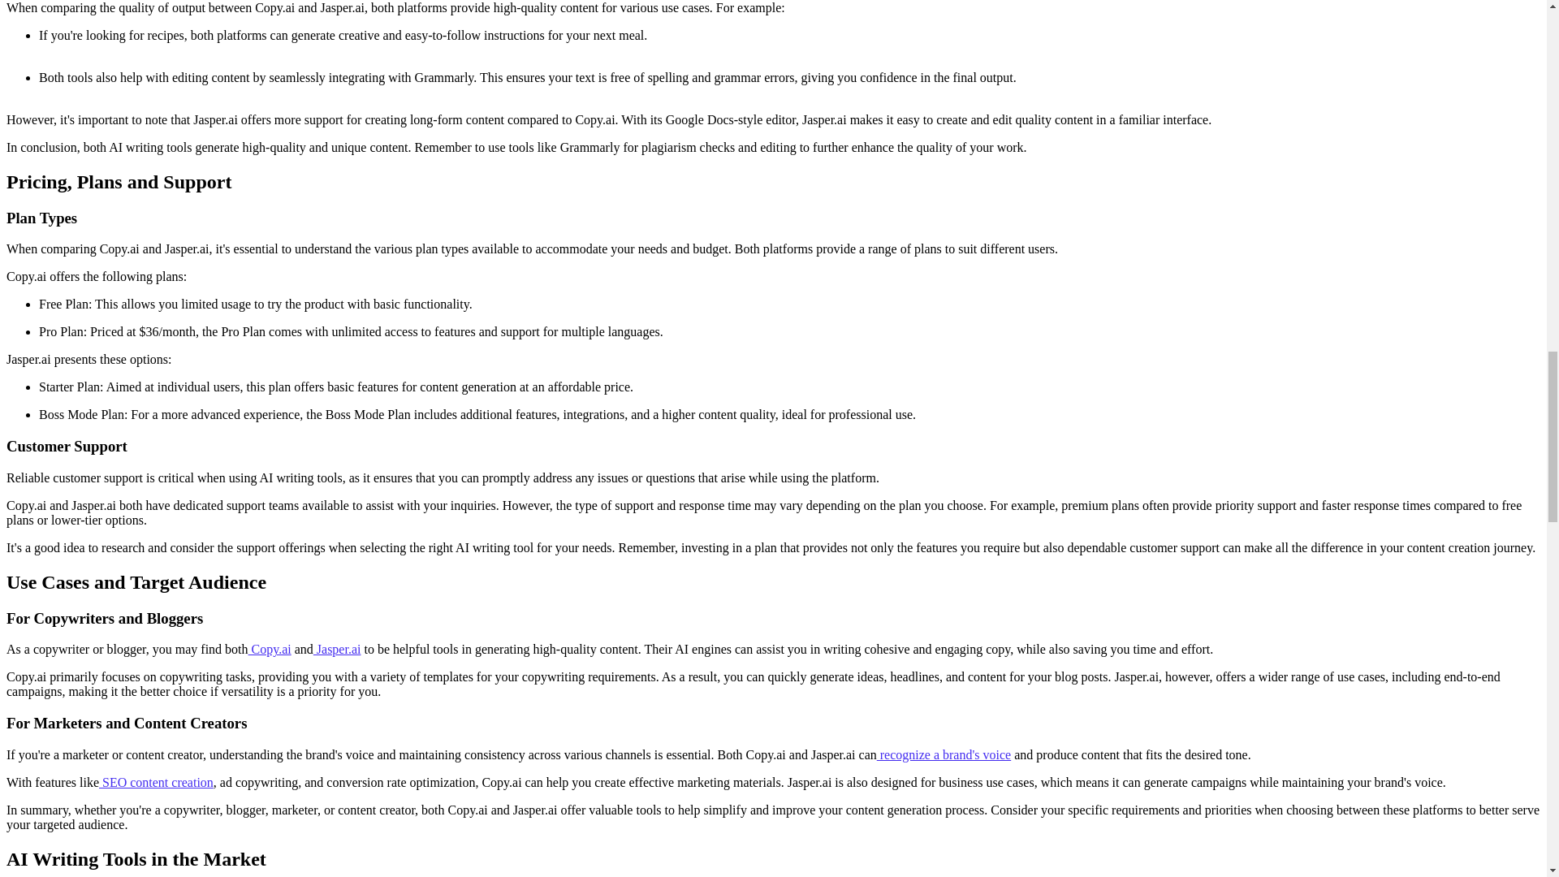 This screenshot has width=1559, height=877. I want to click on  SEO content creation, so click(156, 782).